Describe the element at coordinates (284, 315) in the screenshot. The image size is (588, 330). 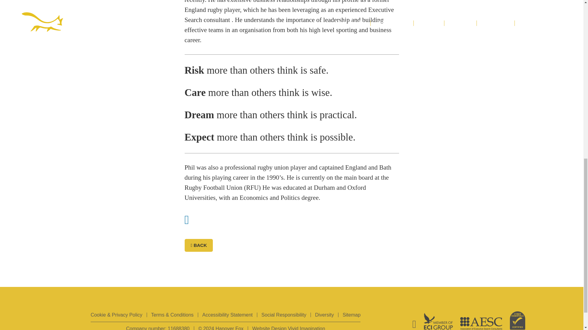
I see `Social Responsibility` at that location.